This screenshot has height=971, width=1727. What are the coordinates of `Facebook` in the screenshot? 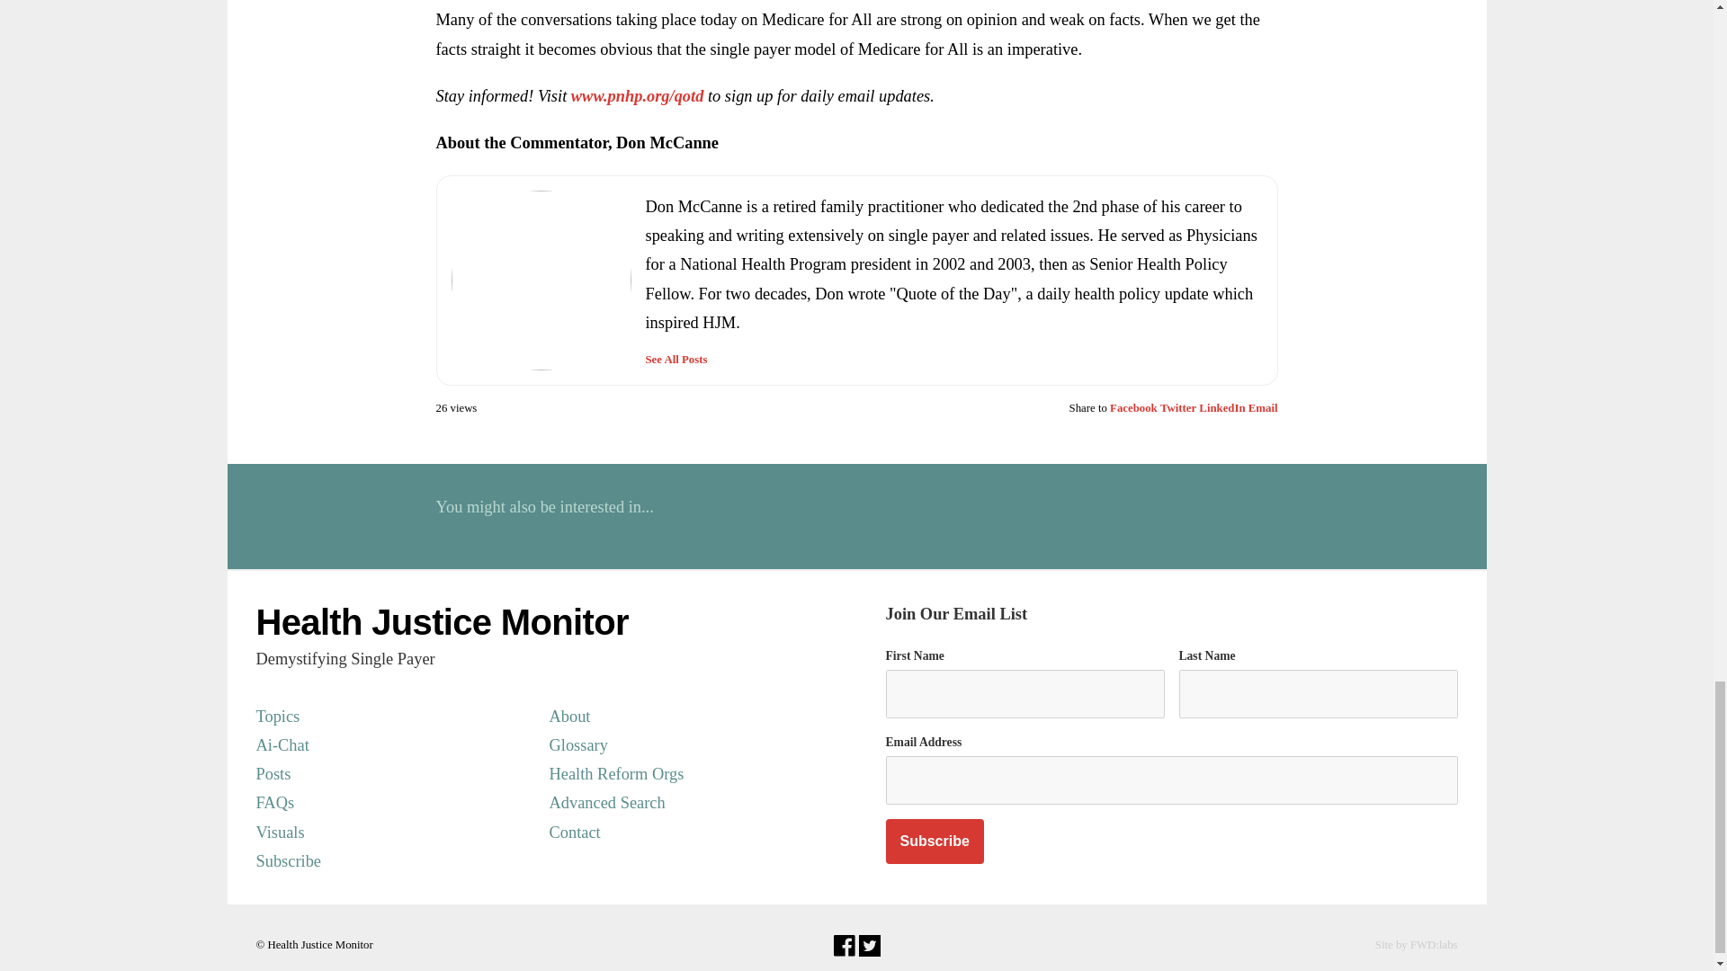 It's located at (1133, 408).